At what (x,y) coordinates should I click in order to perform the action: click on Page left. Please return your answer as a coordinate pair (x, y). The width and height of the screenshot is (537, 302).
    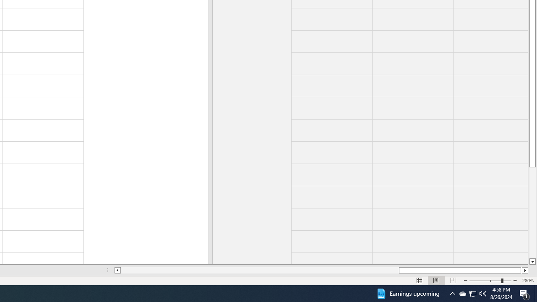
    Looking at the image, I should click on (260, 270).